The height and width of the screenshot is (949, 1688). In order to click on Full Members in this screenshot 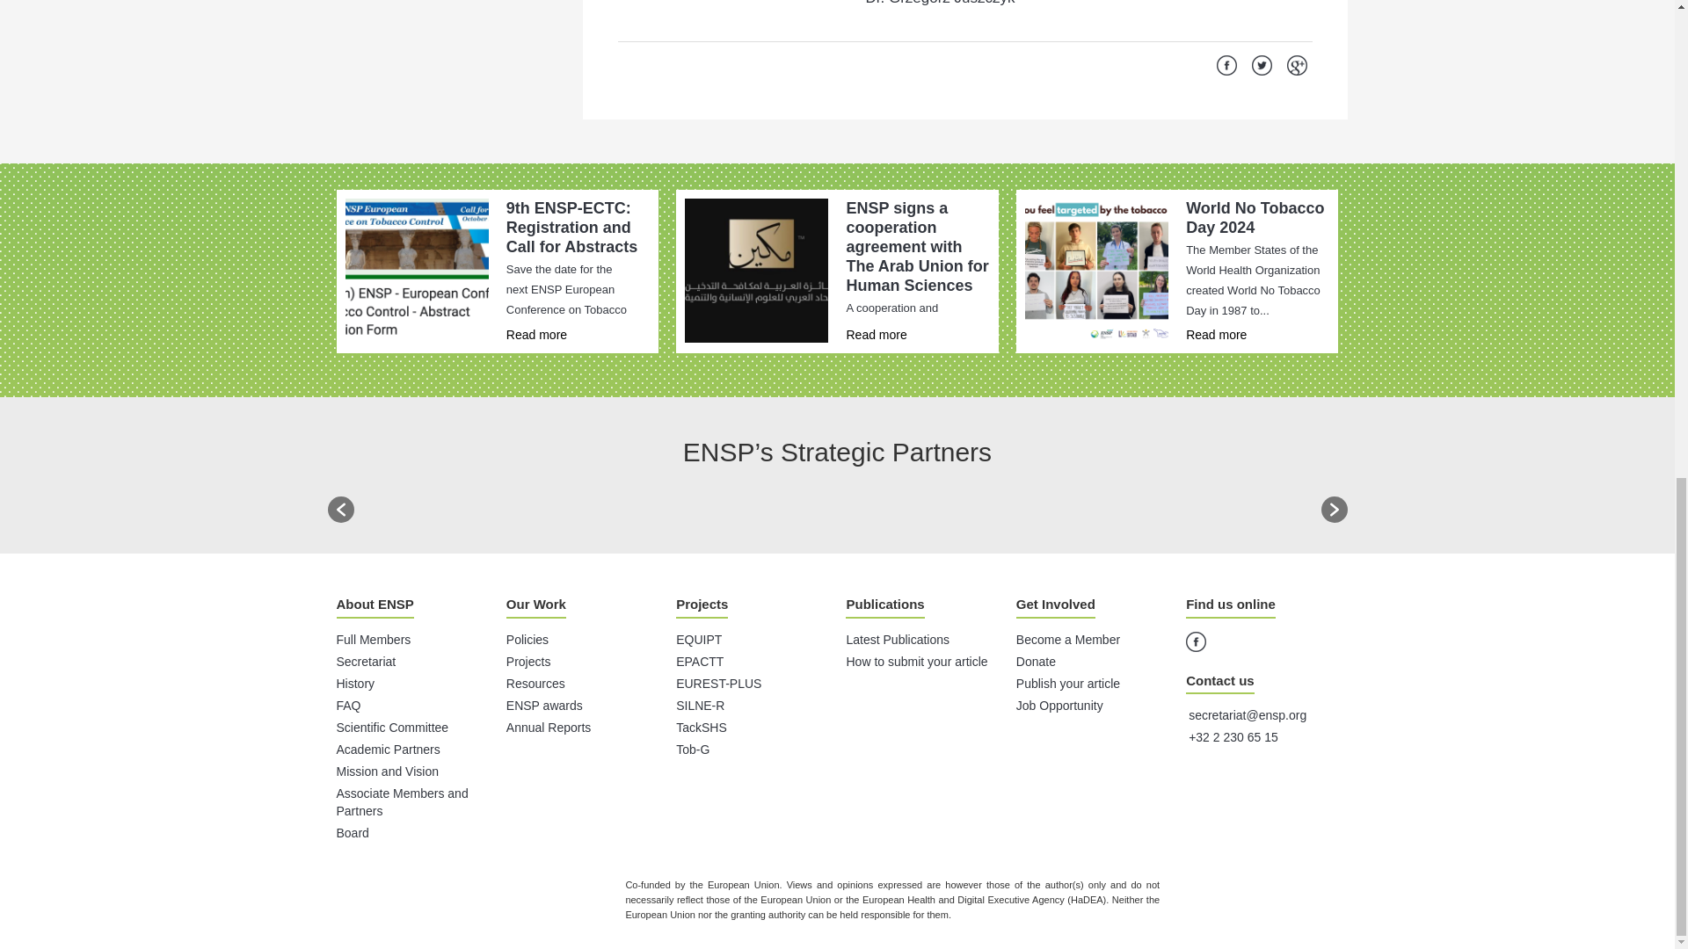, I will do `click(373, 640)`.